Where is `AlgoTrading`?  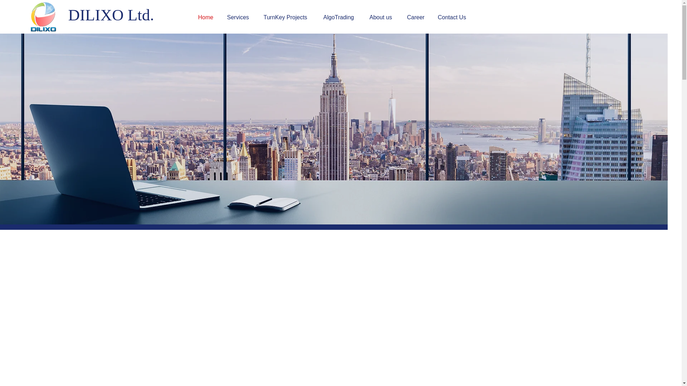
AlgoTrading is located at coordinates (341, 17).